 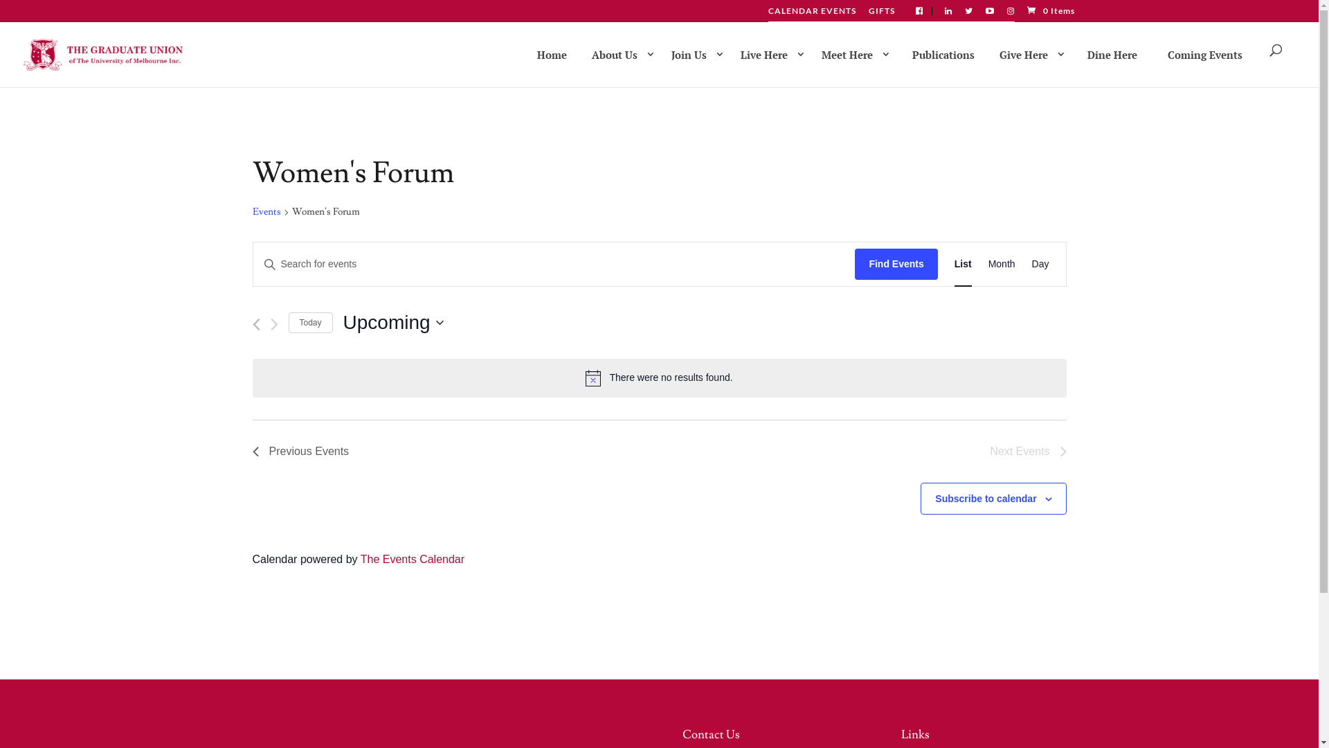 What do you see at coordinates (943, 55) in the screenshot?
I see `Publications` at bounding box center [943, 55].